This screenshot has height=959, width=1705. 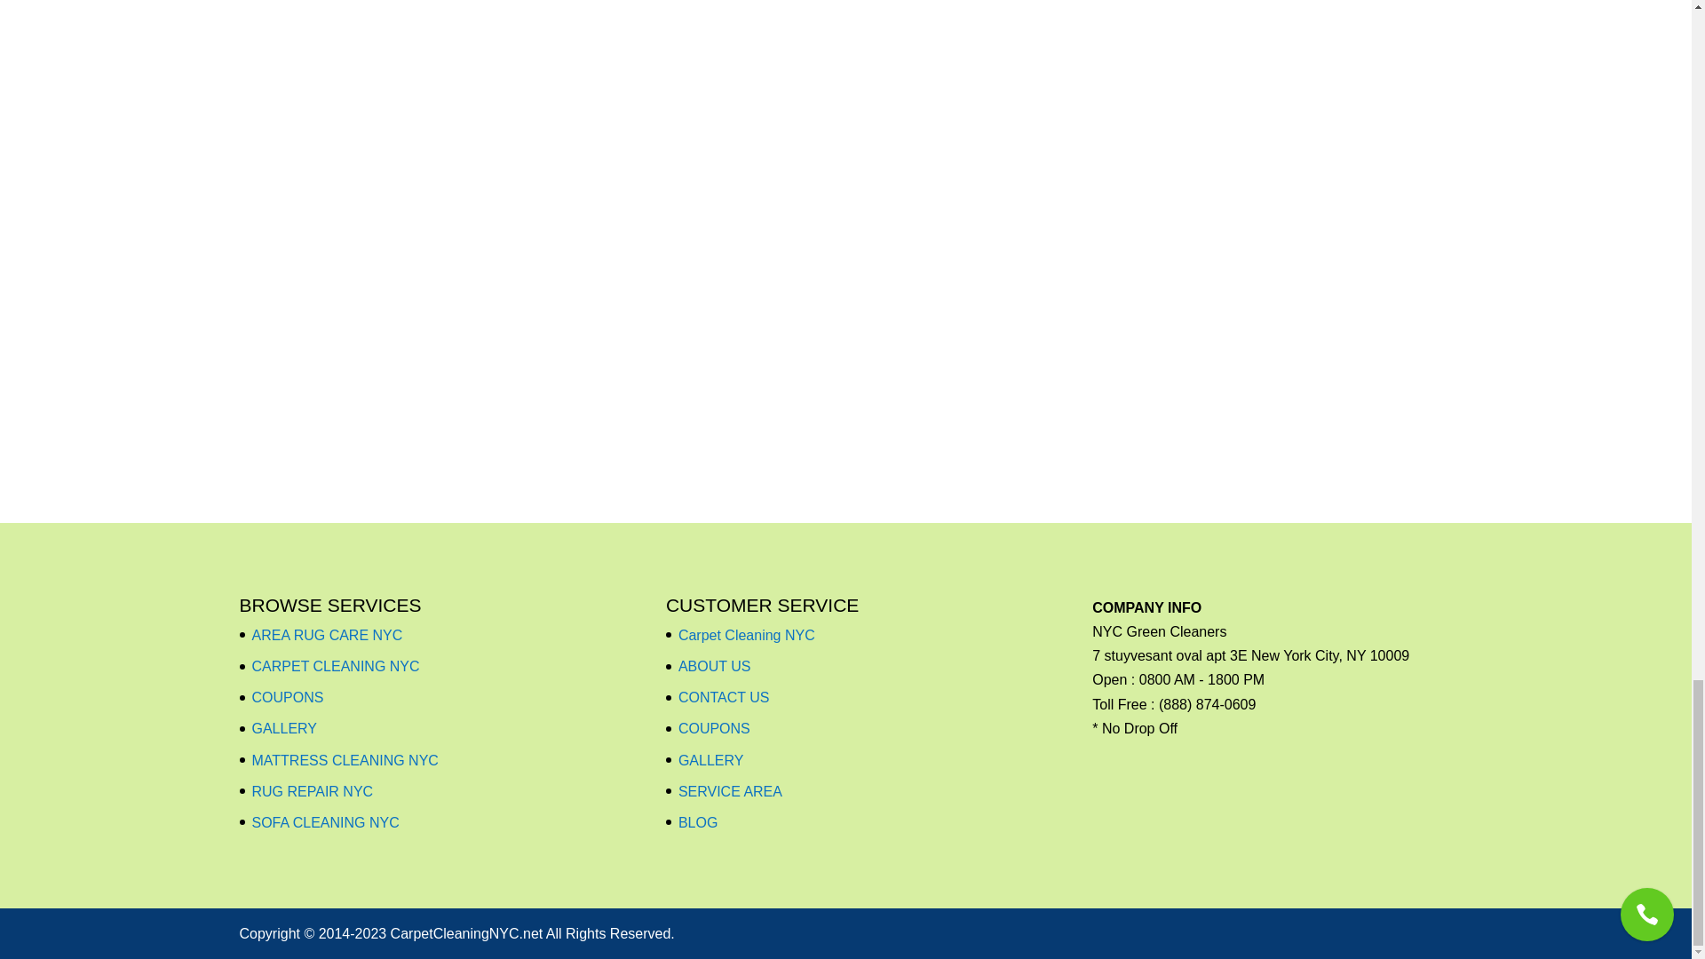 What do you see at coordinates (345, 760) in the screenshot?
I see `MATTRESS CLEANING NYC` at bounding box center [345, 760].